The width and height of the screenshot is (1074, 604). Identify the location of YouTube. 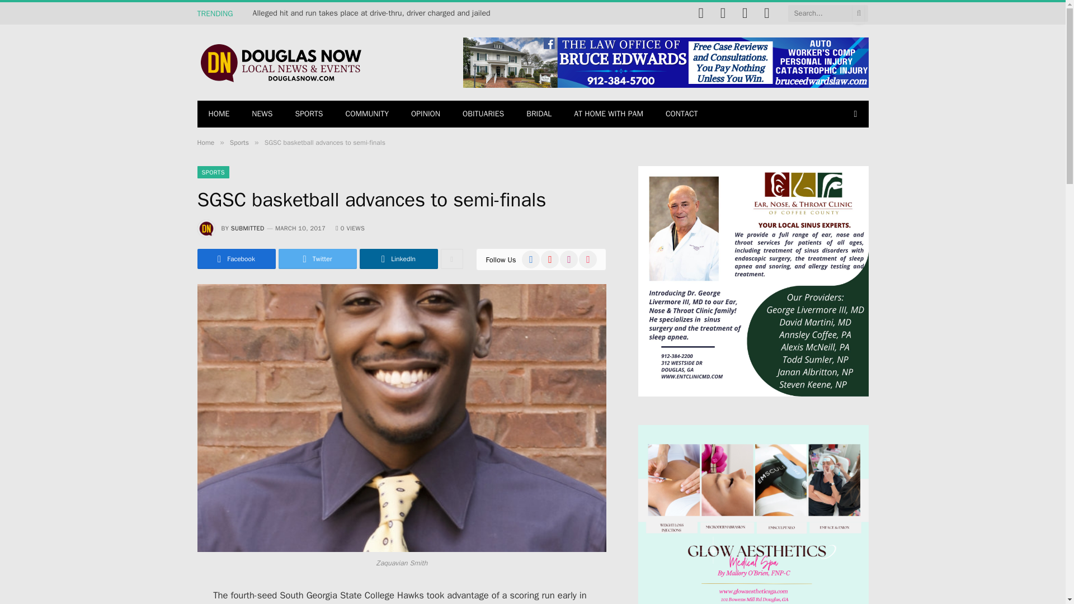
(723, 13).